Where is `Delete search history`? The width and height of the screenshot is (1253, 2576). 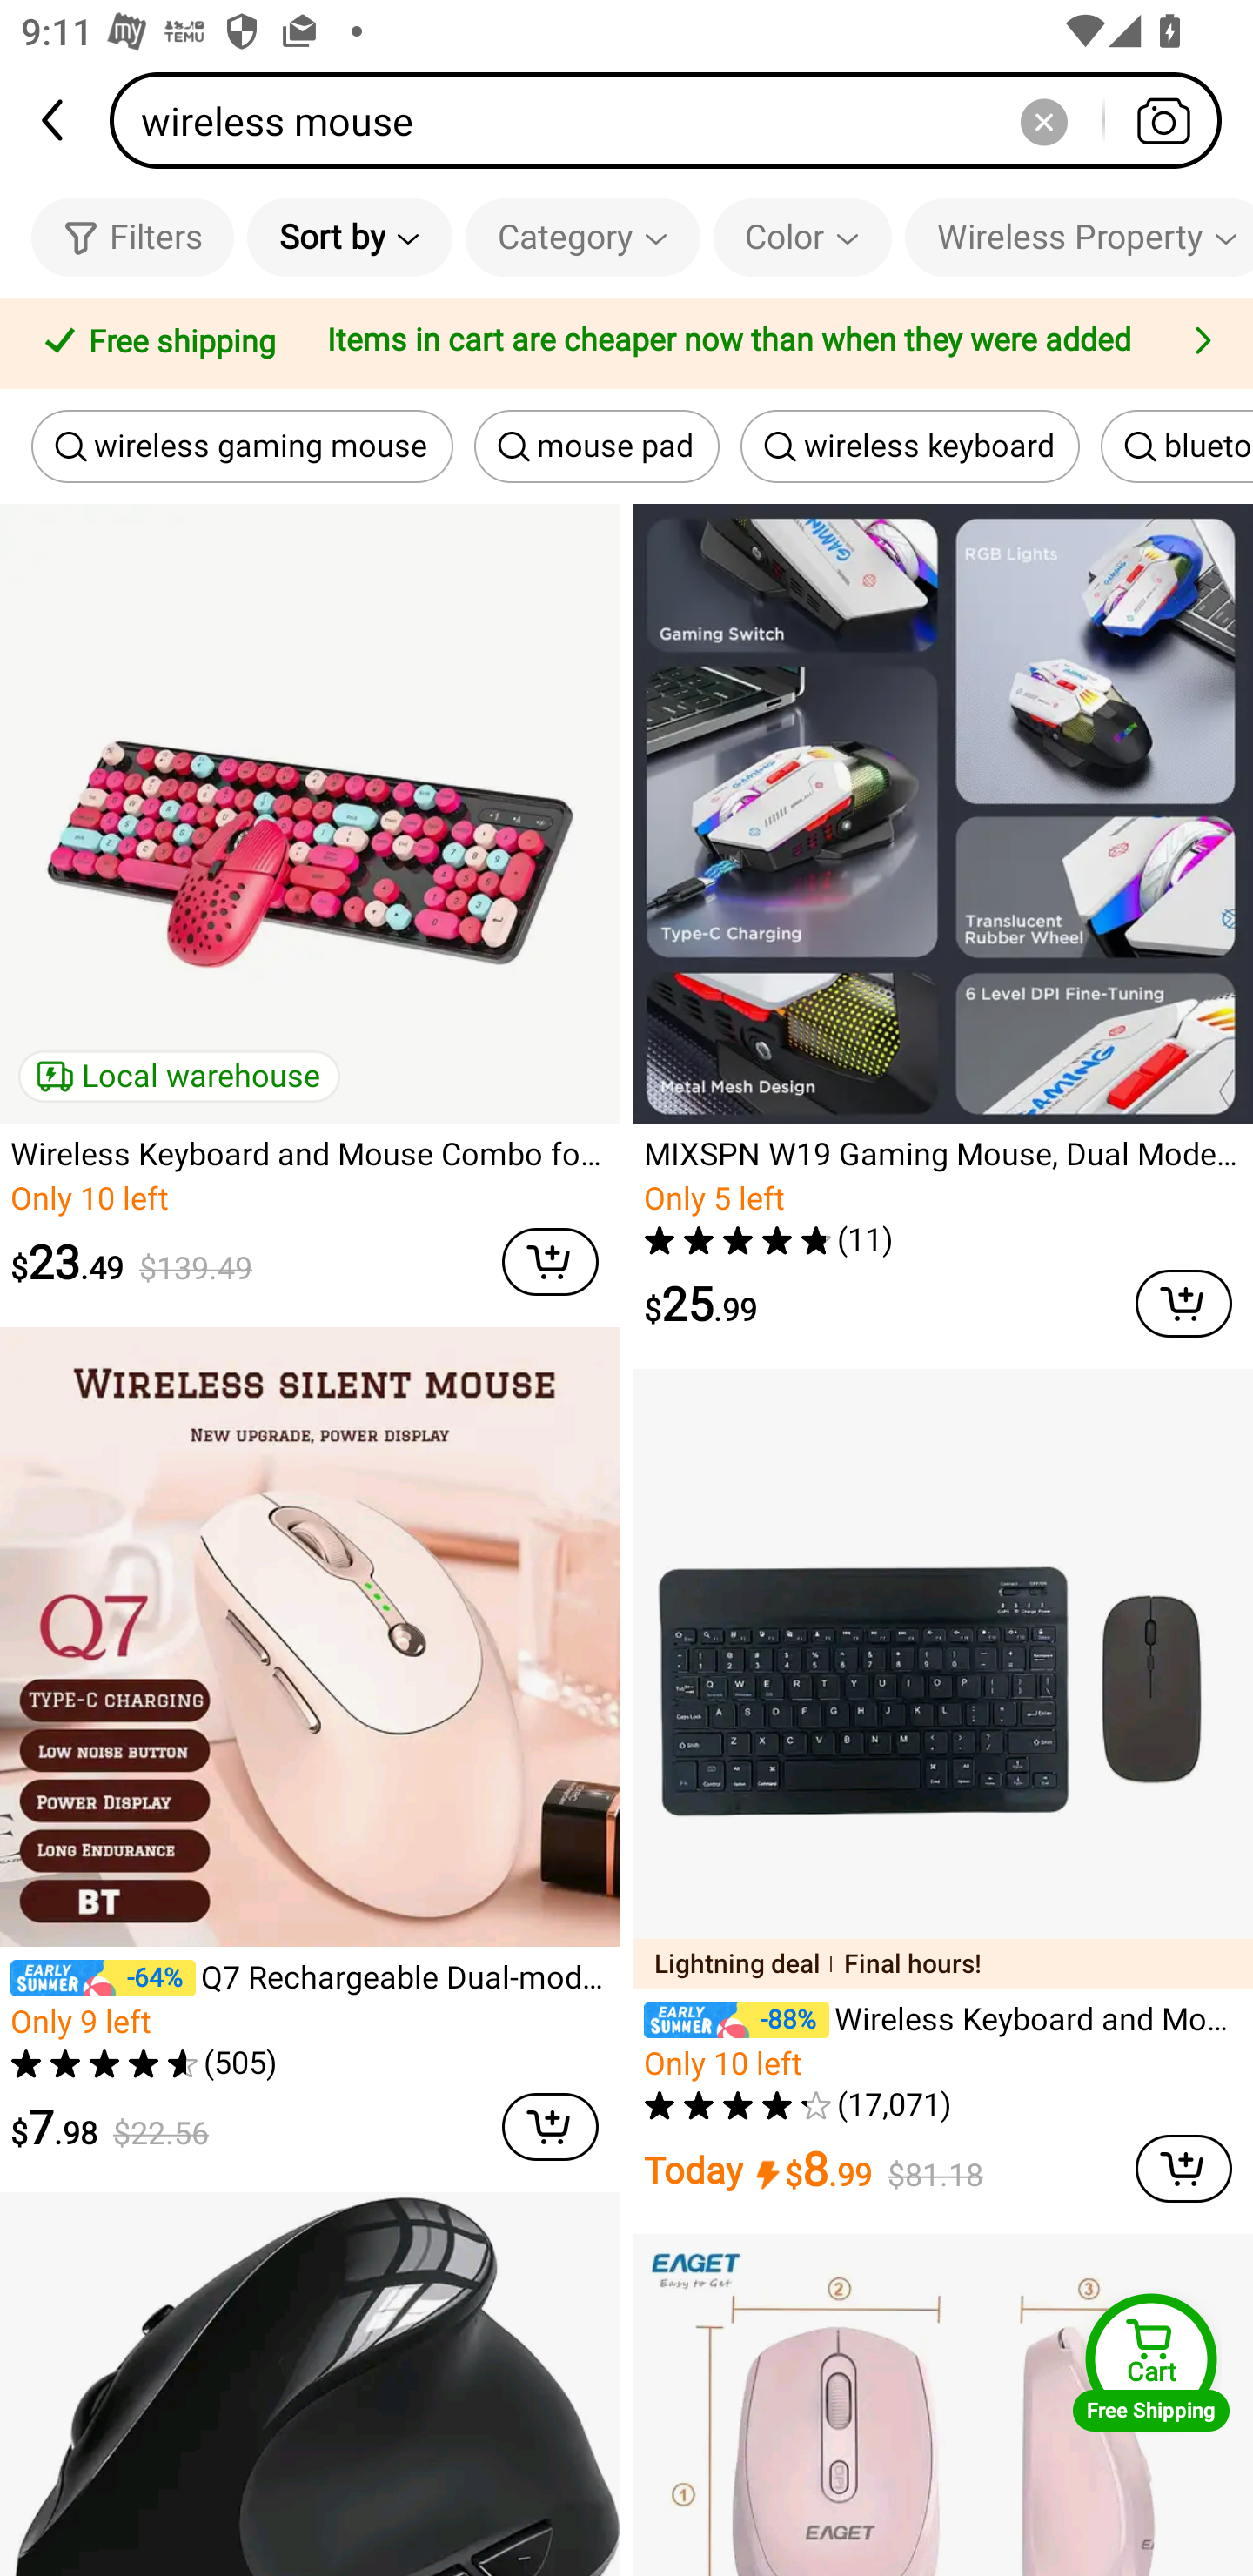 Delete search history is located at coordinates (1043, 120).